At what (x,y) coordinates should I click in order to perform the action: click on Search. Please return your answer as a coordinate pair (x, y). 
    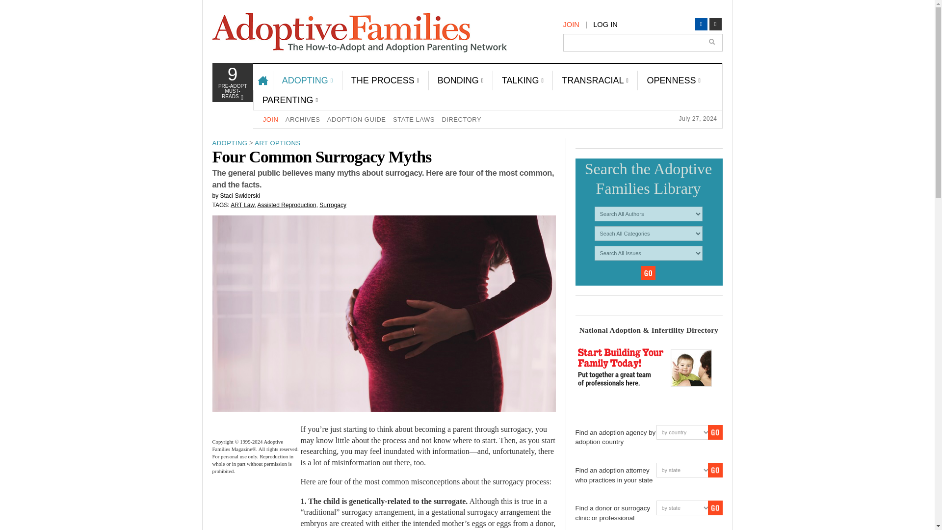
    Looking at the image, I should click on (309, 260).